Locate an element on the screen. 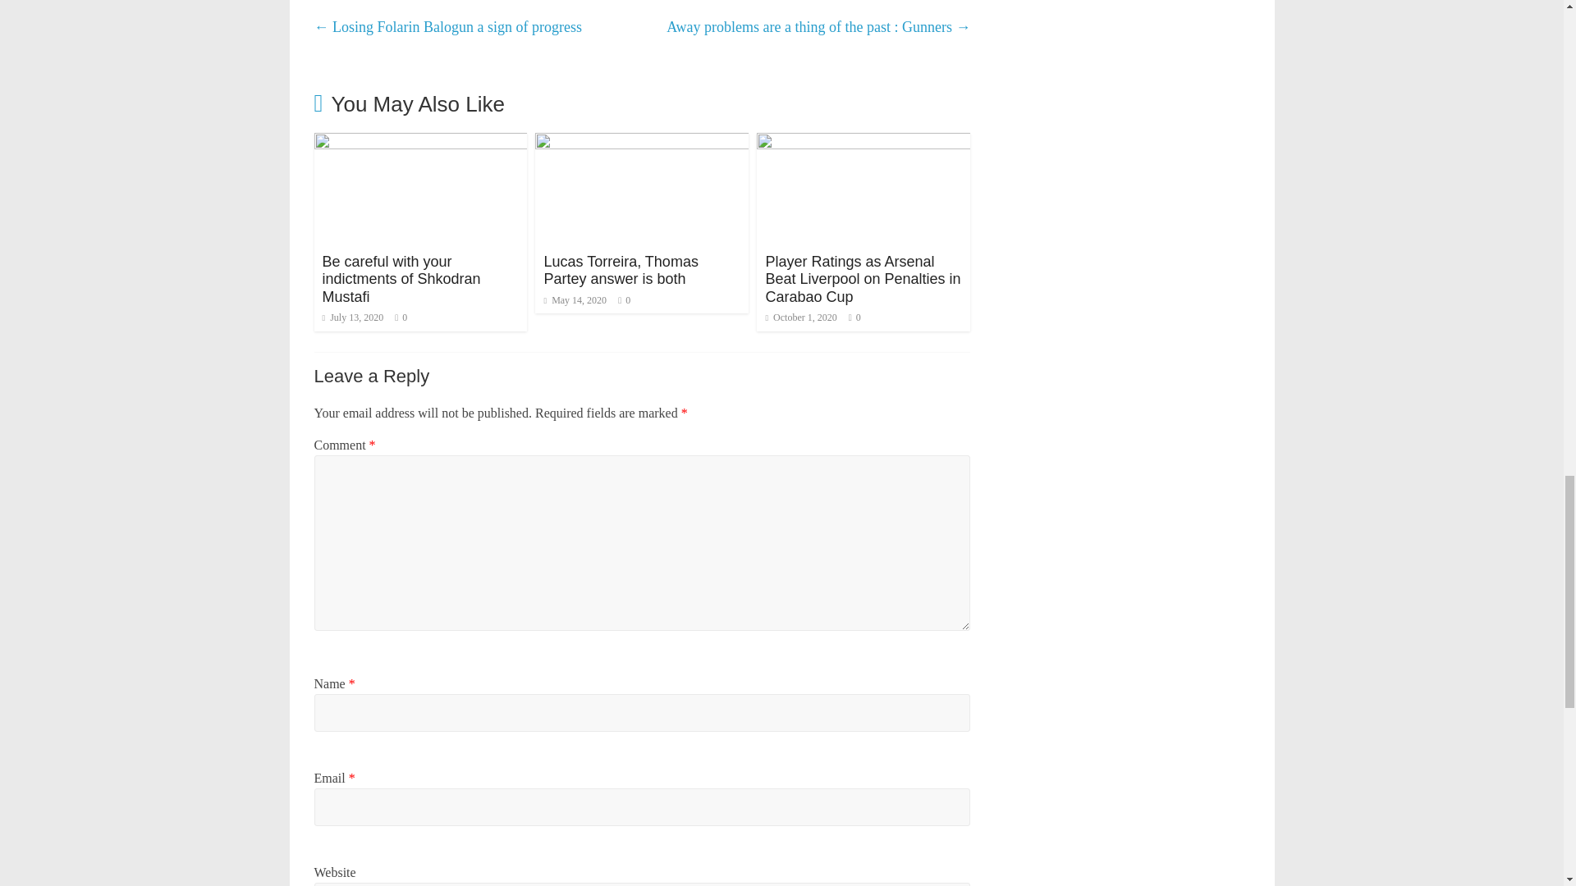 The width and height of the screenshot is (1576, 886). Be careful with your indictments of Shkodran Mustafi is located at coordinates (420, 143).